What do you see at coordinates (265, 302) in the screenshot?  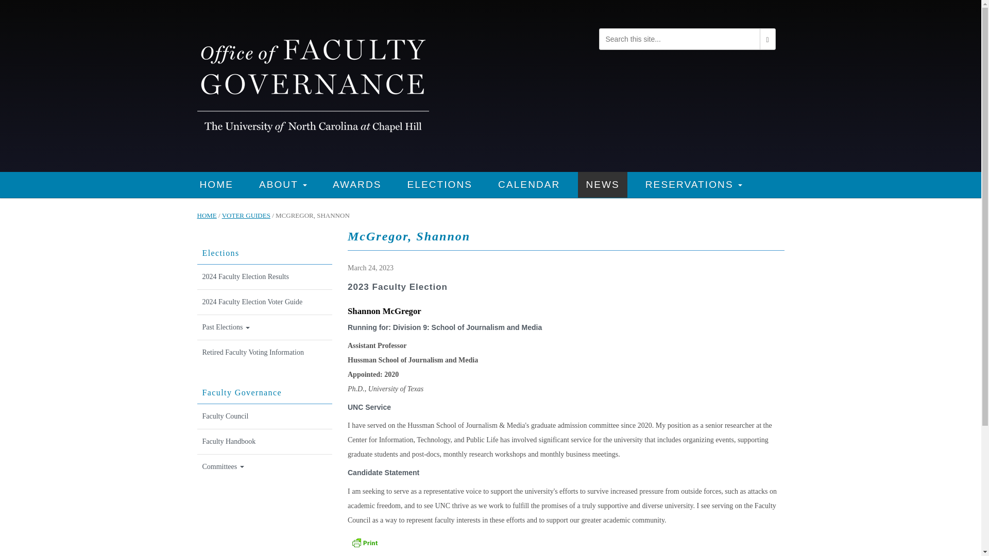 I see `2024 Faculty Election Voter Guide` at bounding box center [265, 302].